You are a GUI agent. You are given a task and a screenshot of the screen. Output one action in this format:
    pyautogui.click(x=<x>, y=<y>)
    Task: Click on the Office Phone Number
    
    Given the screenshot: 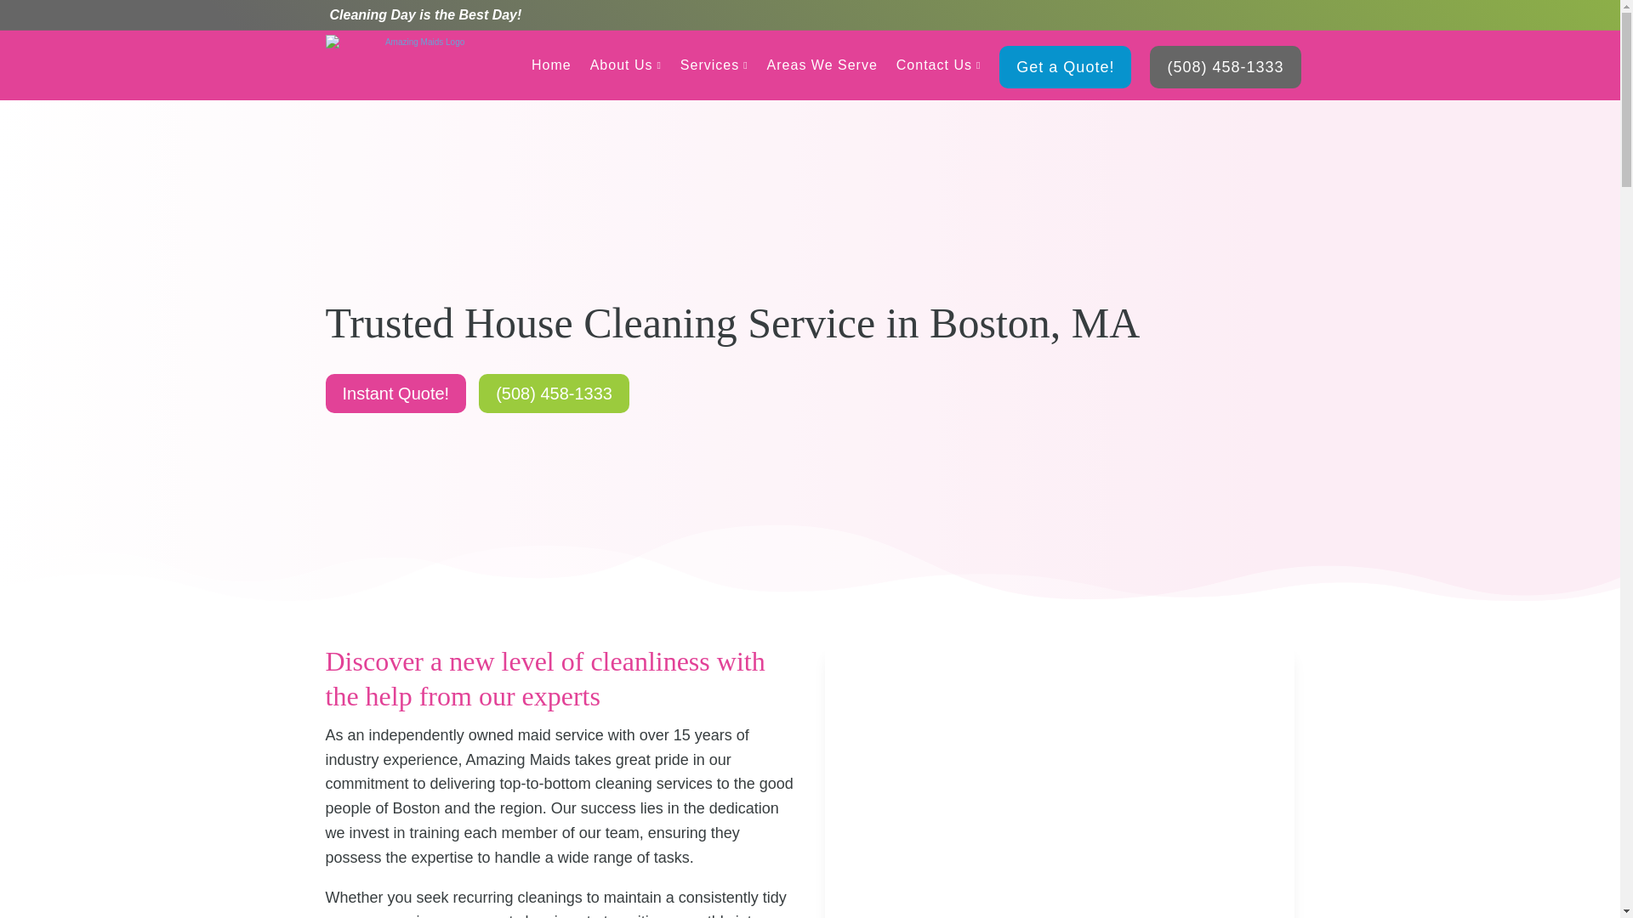 What is the action you would take?
    pyautogui.click(x=1225, y=66)
    